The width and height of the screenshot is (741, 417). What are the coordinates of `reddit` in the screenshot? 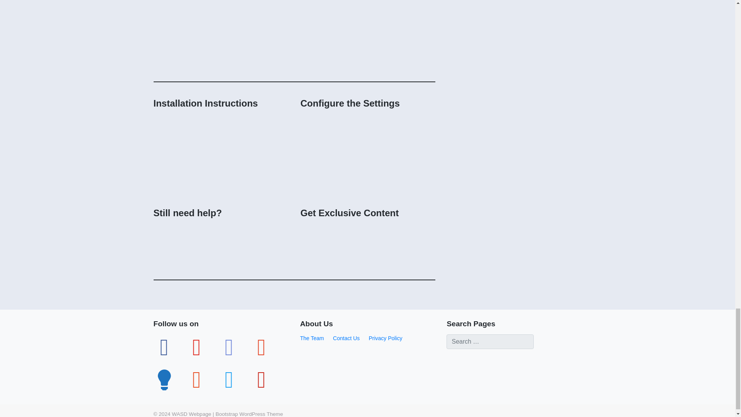 It's located at (197, 380).